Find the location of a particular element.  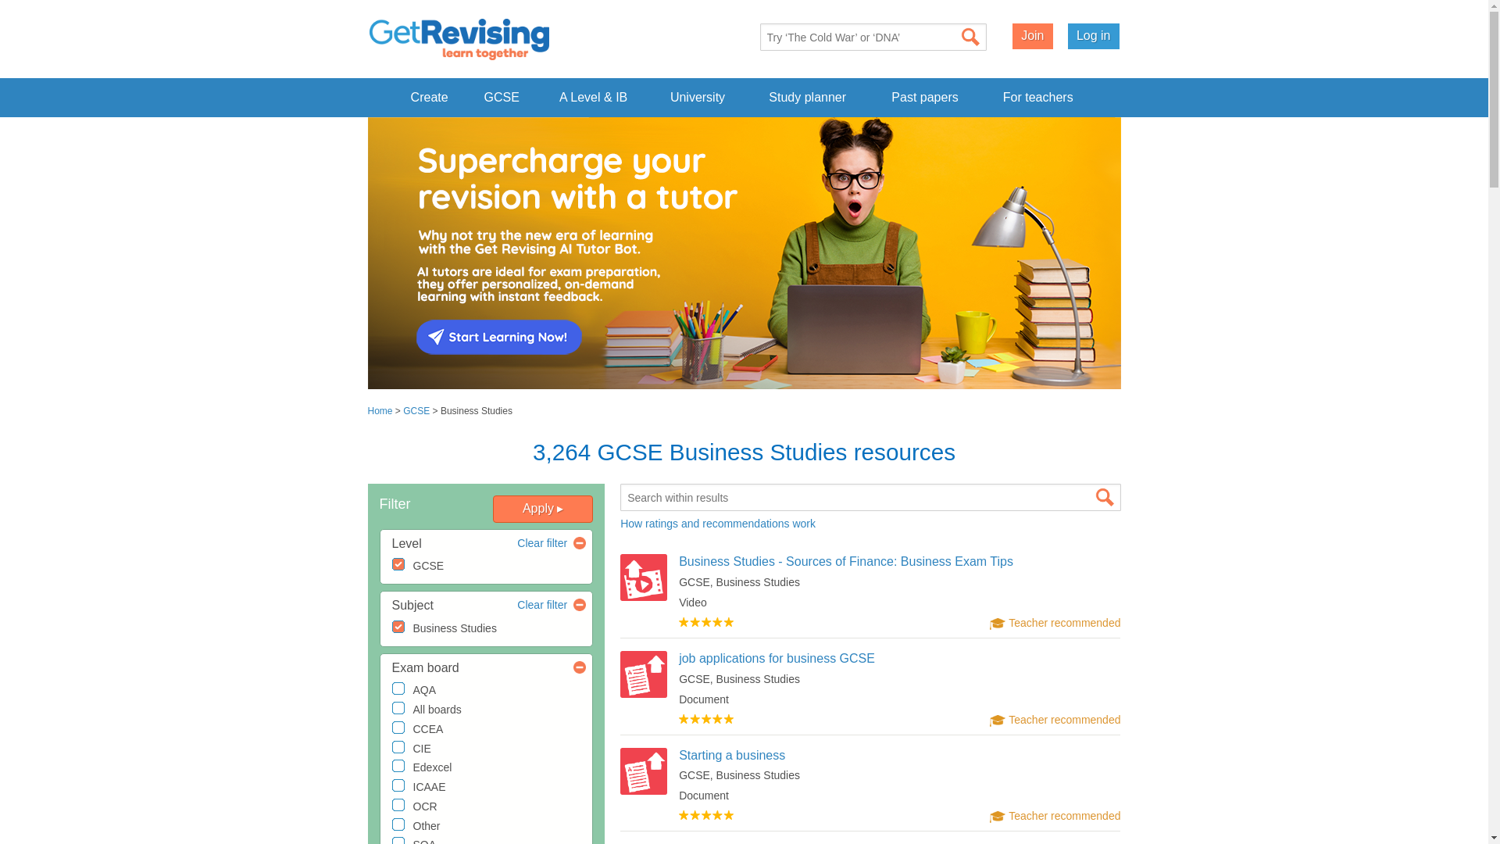

Get Revising is located at coordinates (459, 39).